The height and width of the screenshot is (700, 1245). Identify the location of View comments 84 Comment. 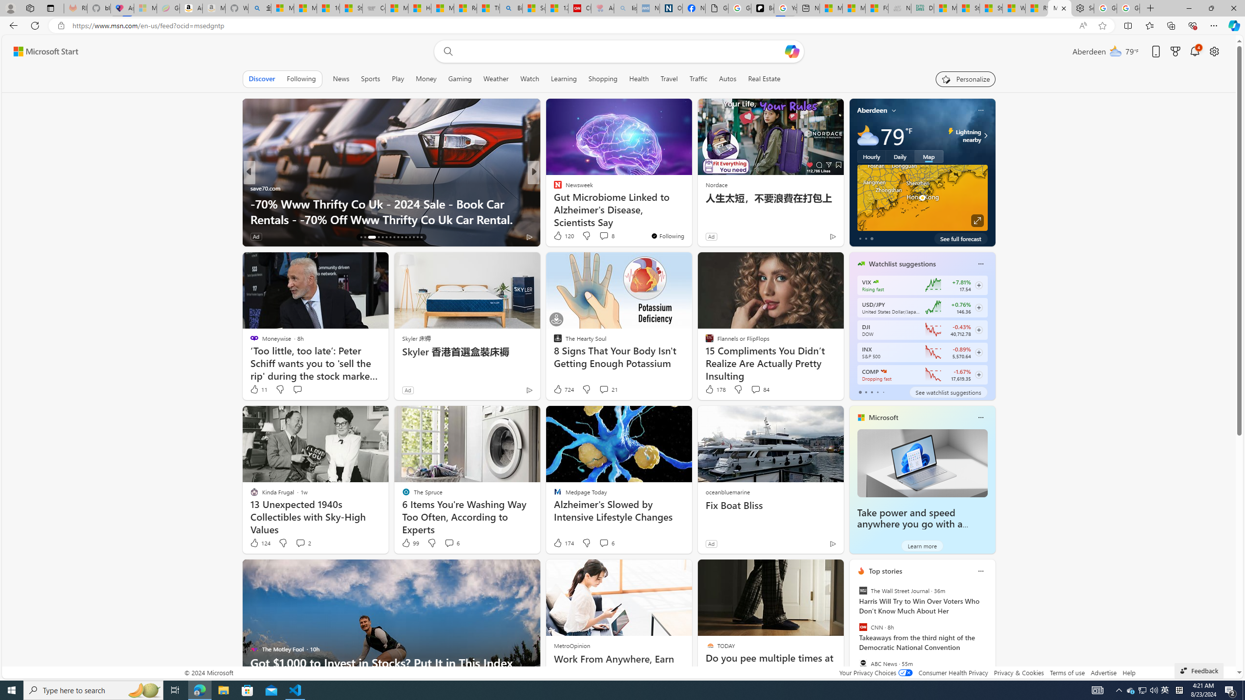
(760, 389).